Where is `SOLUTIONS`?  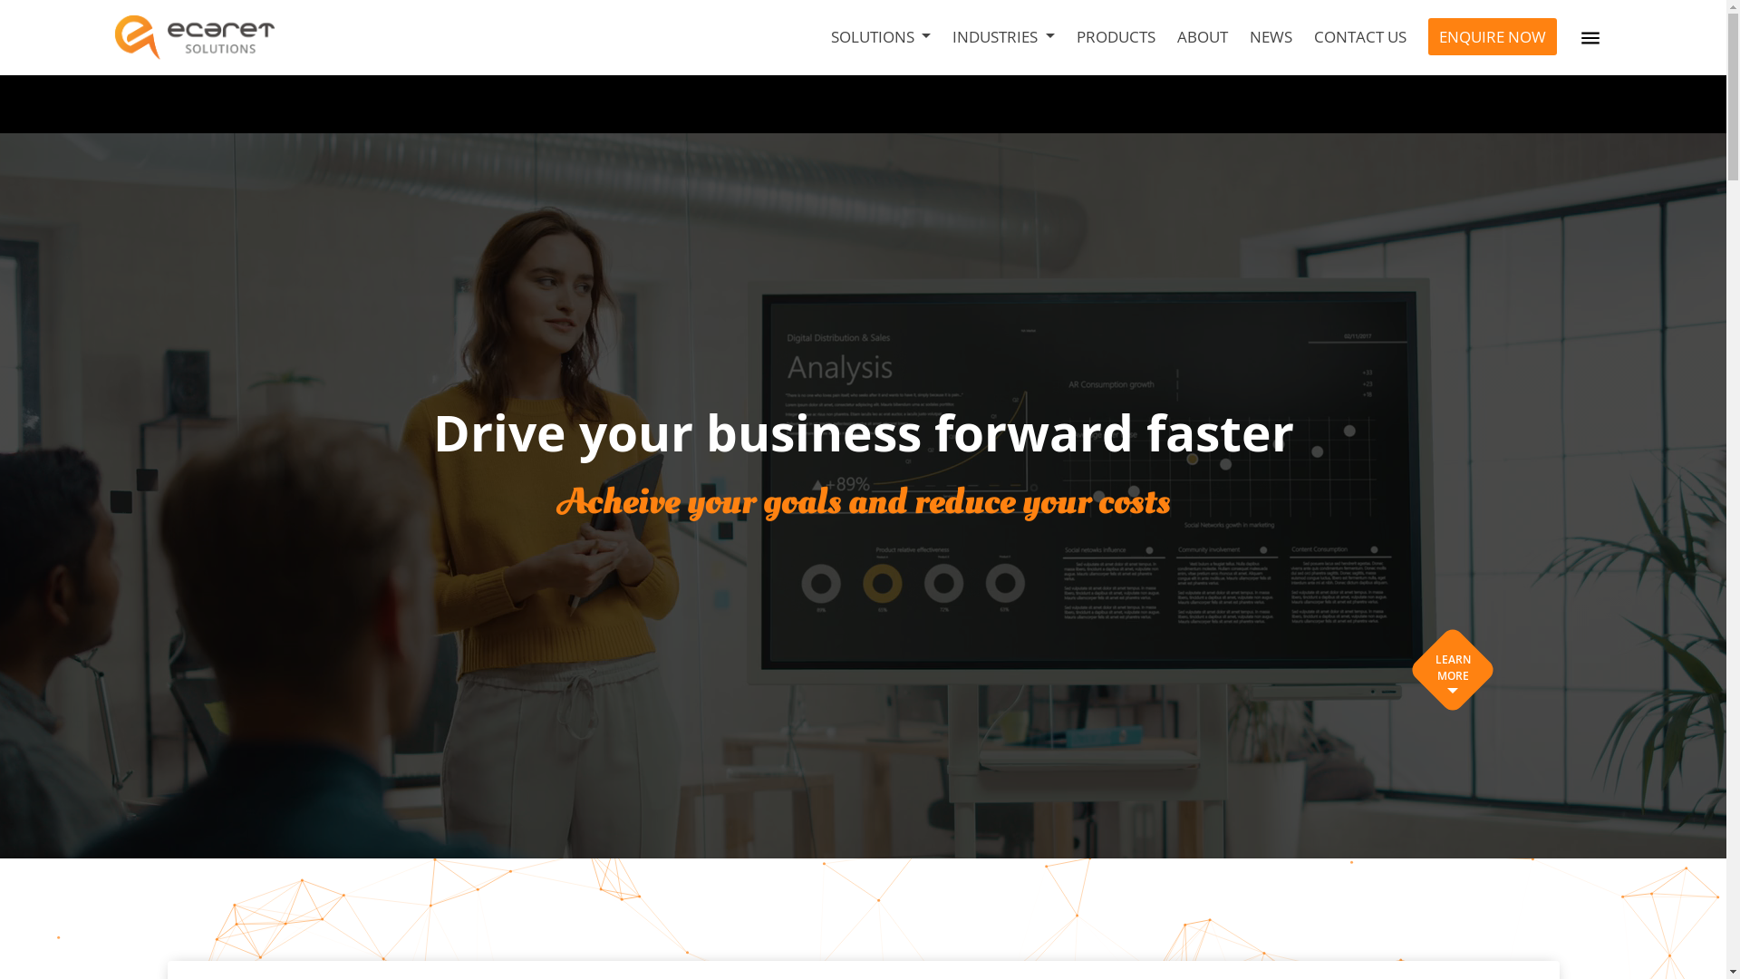
SOLUTIONS is located at coordinates (881, 37).